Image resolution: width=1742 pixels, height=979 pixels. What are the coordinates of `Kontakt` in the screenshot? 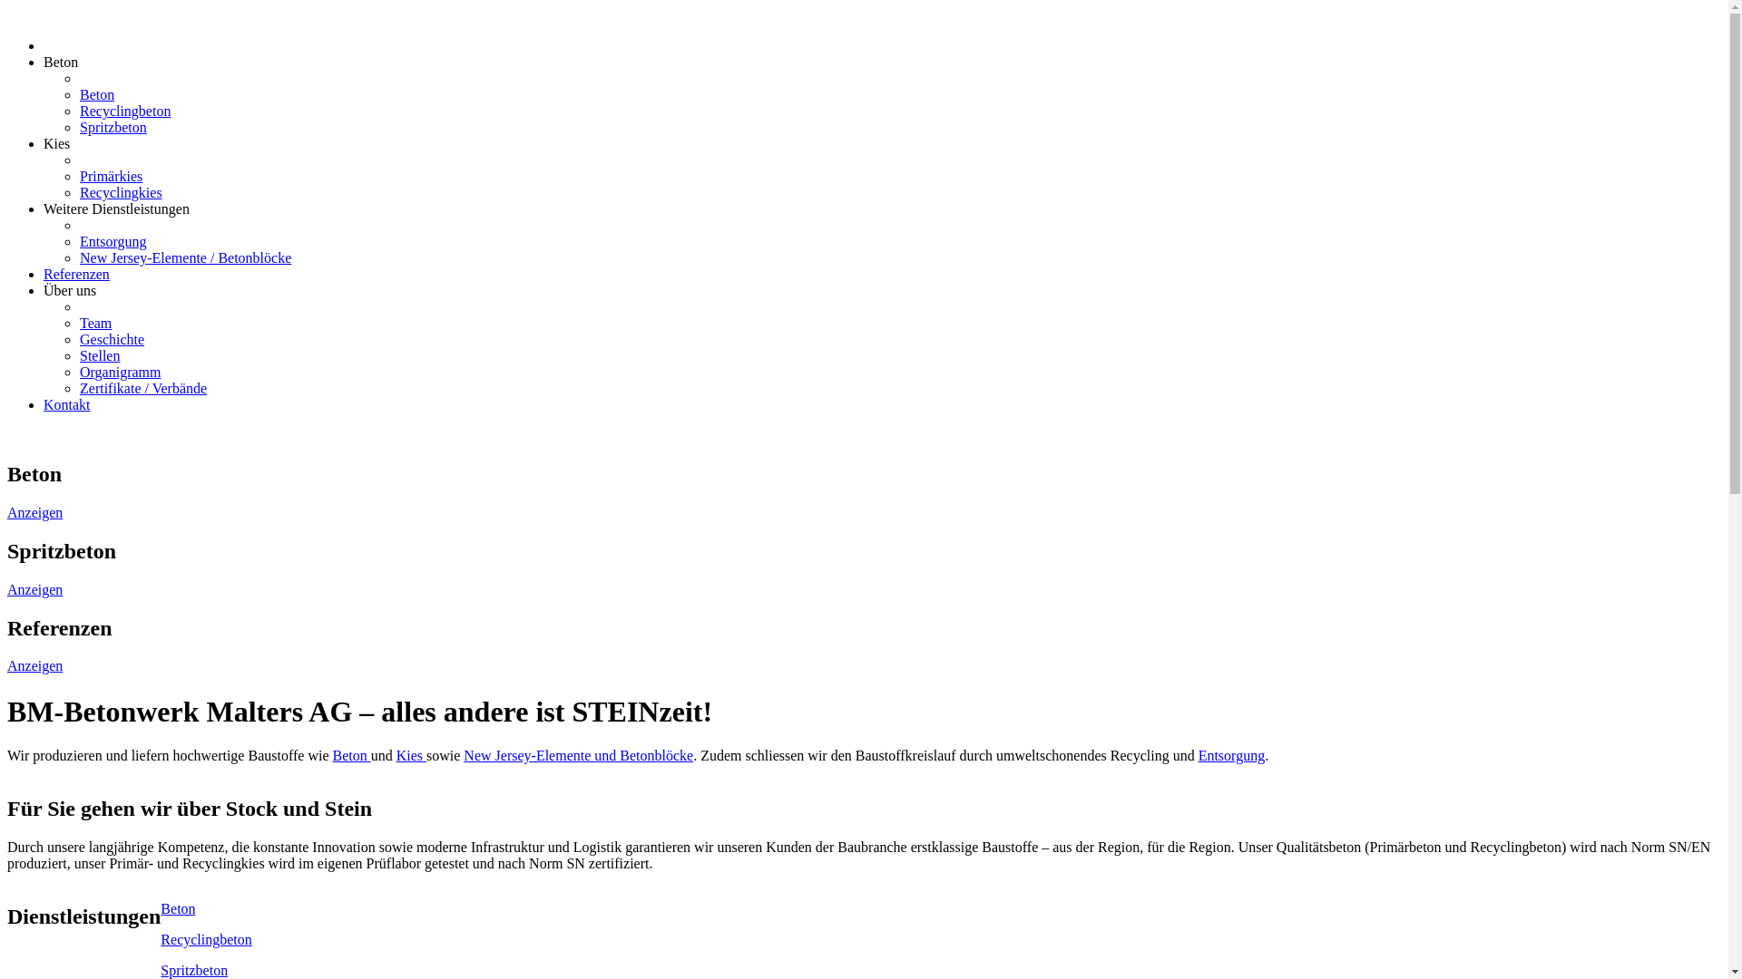 It's located at (67, 404).